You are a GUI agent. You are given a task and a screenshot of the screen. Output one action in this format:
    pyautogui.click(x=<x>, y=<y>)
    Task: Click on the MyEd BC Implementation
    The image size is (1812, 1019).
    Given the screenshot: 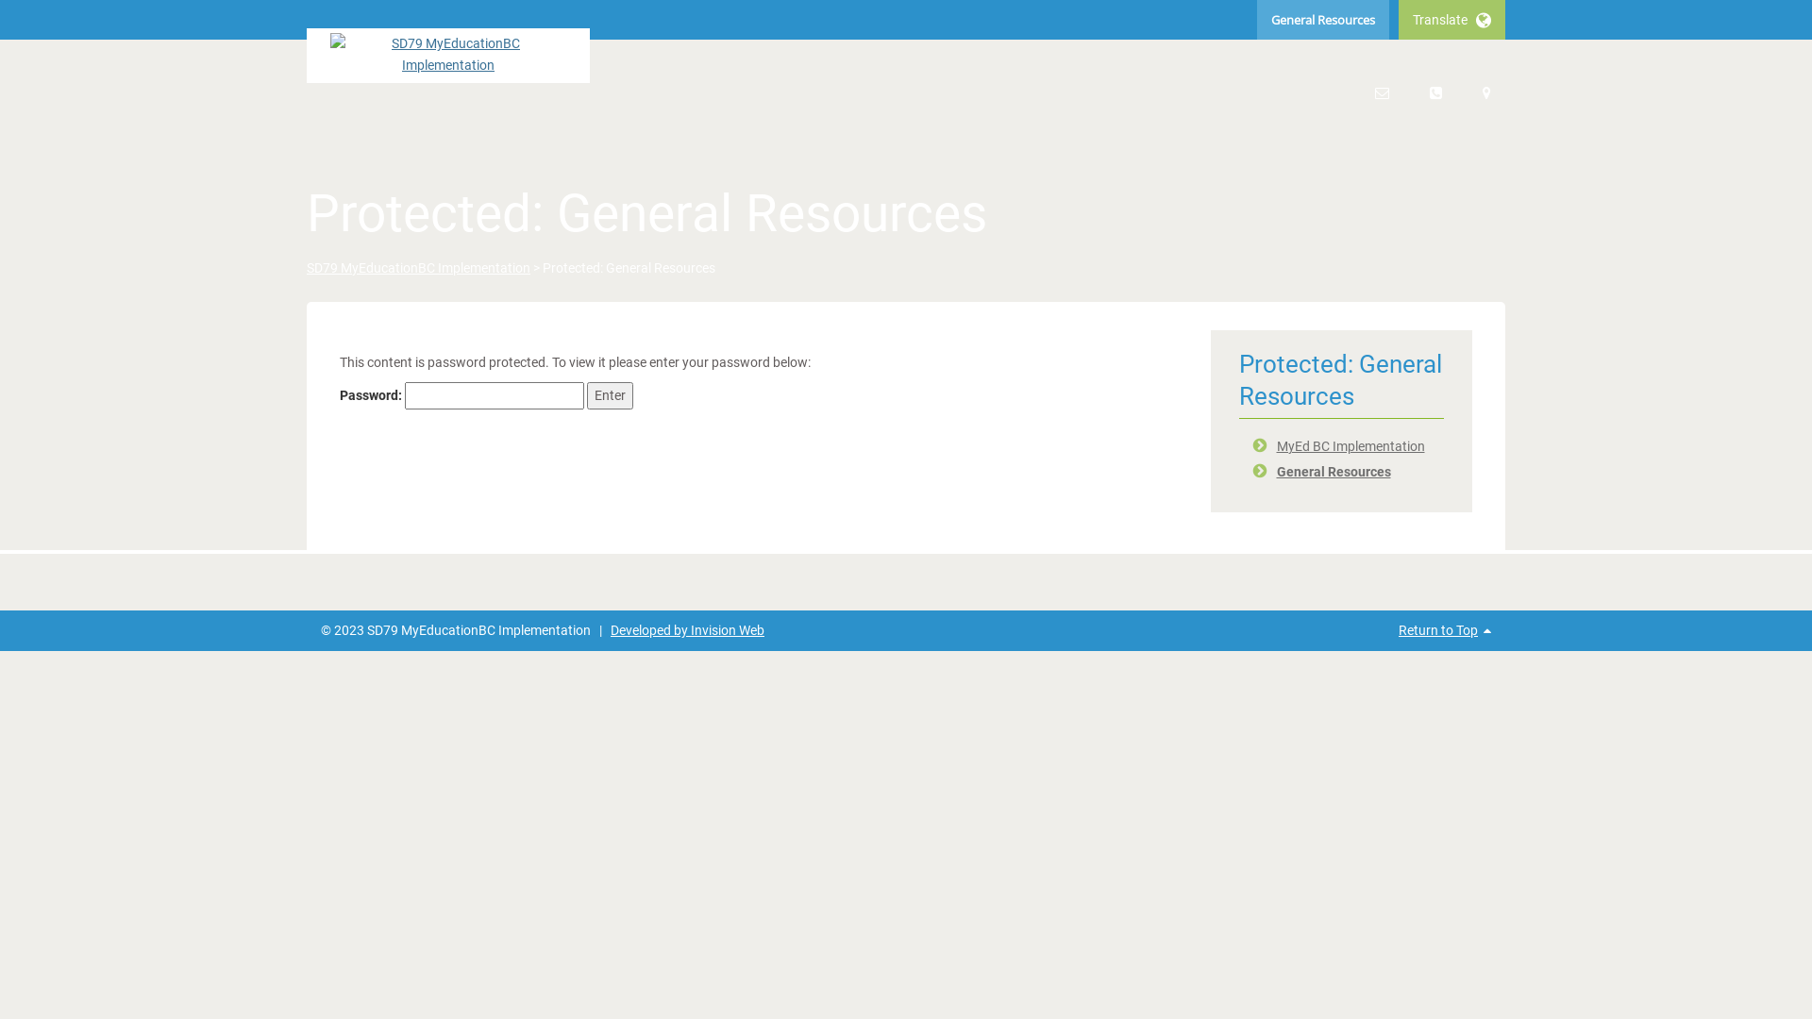 What is the action you would take?
    pyautogui.click(x=1350, y=446)
    